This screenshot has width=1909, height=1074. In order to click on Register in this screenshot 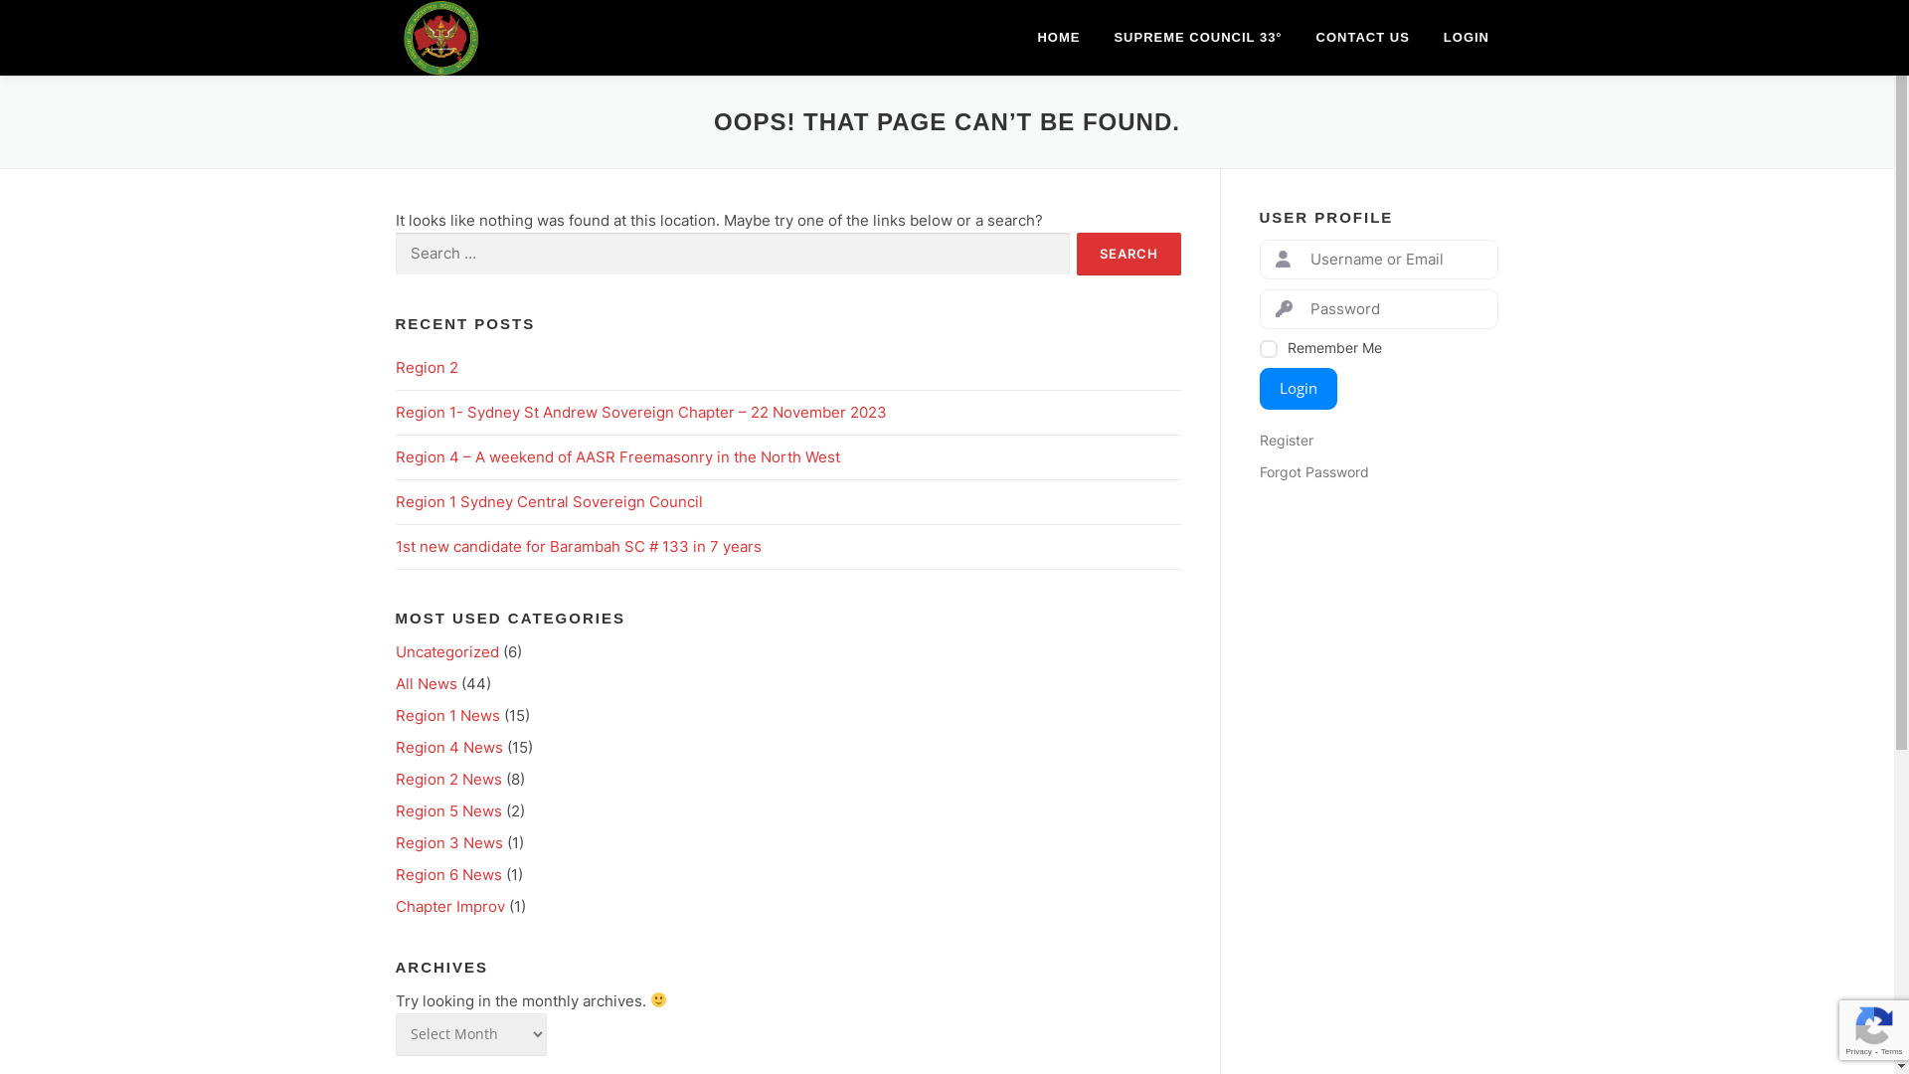, I will do `click(1378, 441)`.